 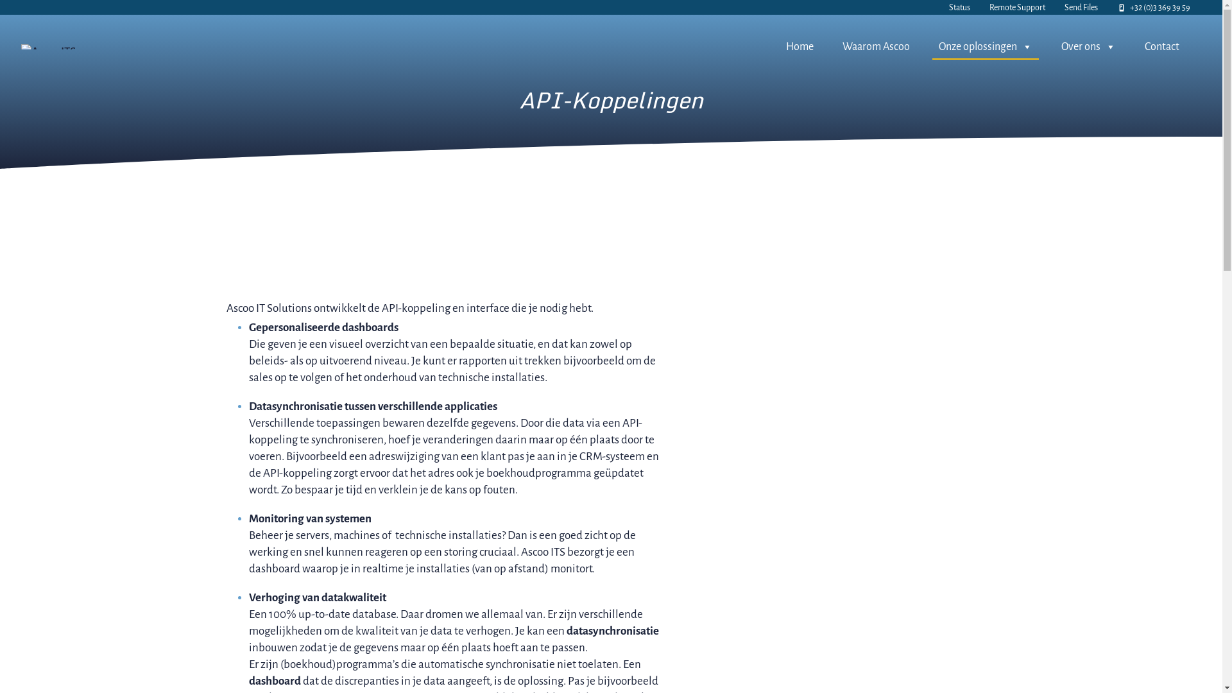 What do you see at coordinates (1162, 47) in the screenshot?
I see `Contact` at bounding box center [1162, 47].